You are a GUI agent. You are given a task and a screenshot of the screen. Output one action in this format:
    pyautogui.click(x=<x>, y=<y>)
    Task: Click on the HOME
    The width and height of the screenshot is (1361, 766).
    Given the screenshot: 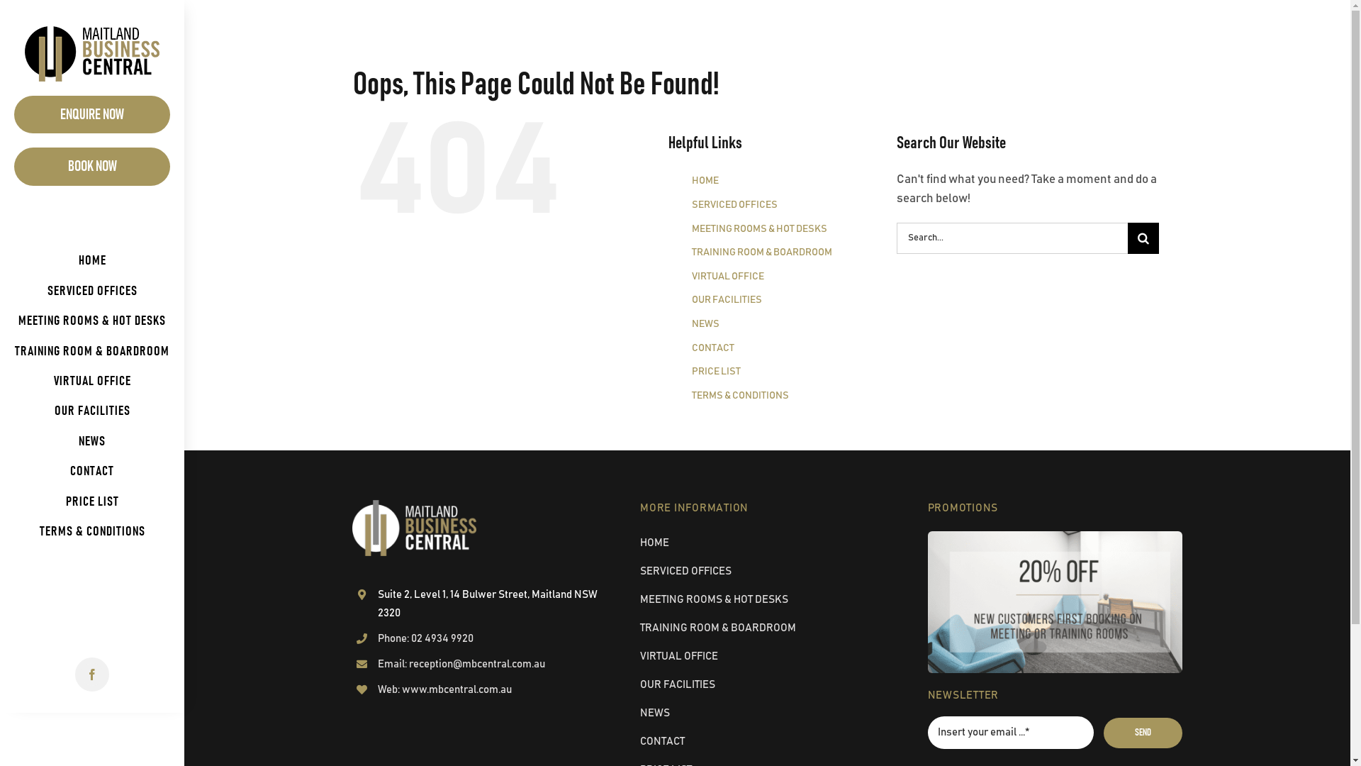 What is the action you would take?
    pyautogui.click(x=92, y=261)
    